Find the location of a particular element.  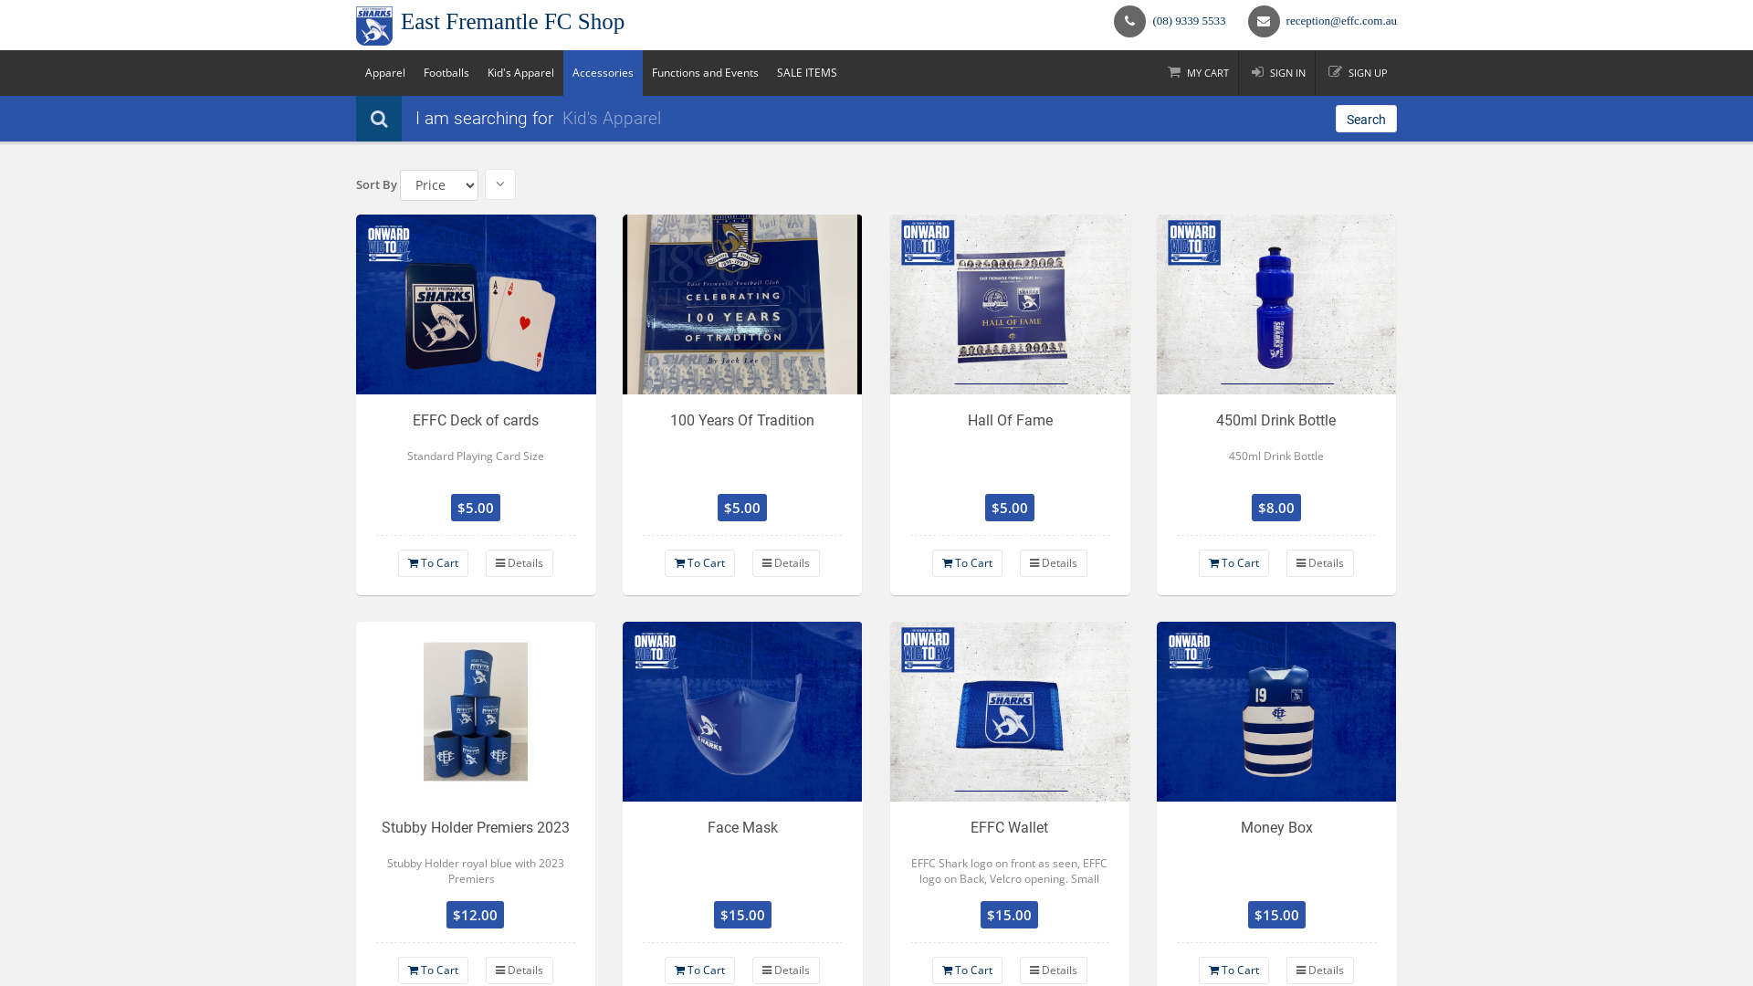

Stubby Holder Premiers 2023 is located at coordinates (477, 712).